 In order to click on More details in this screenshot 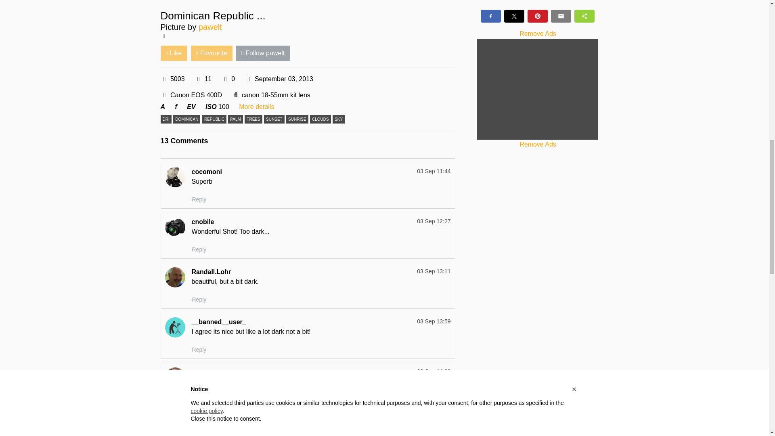, I will do `click(256, 107)`.